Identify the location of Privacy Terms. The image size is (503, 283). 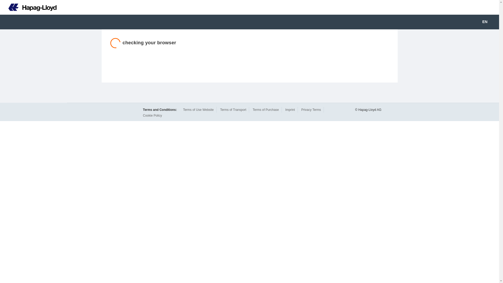
(311, 110).